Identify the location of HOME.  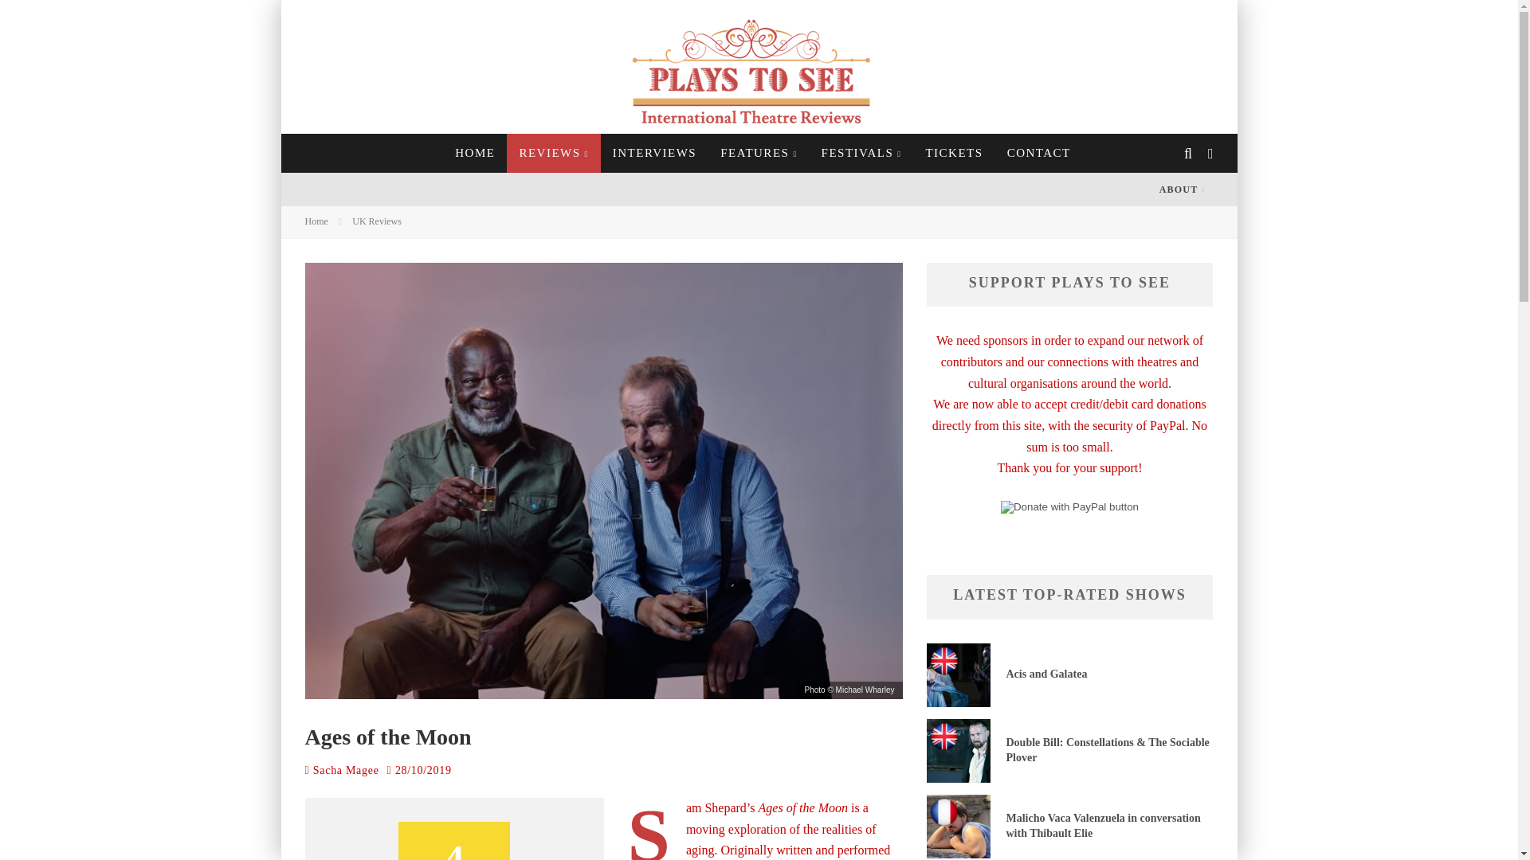
(475, 153).